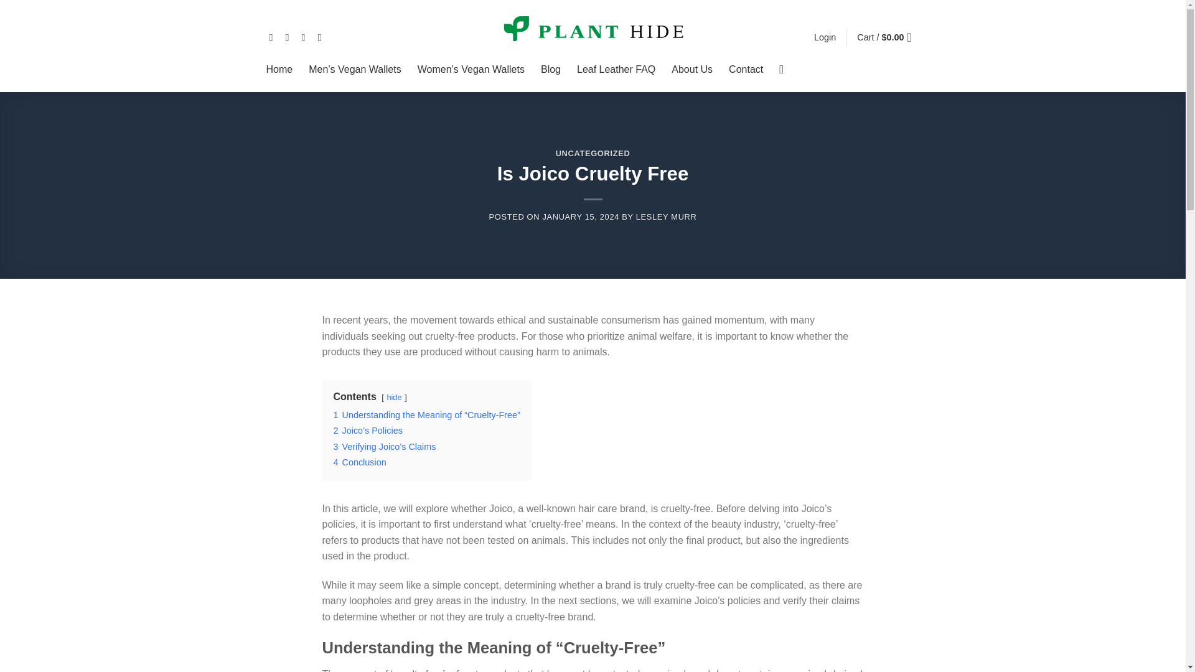 This screenshot has width=1195, height=672. Describe the element at coordinates (692, 69) in the screenshot. I see `About Us` at that location.